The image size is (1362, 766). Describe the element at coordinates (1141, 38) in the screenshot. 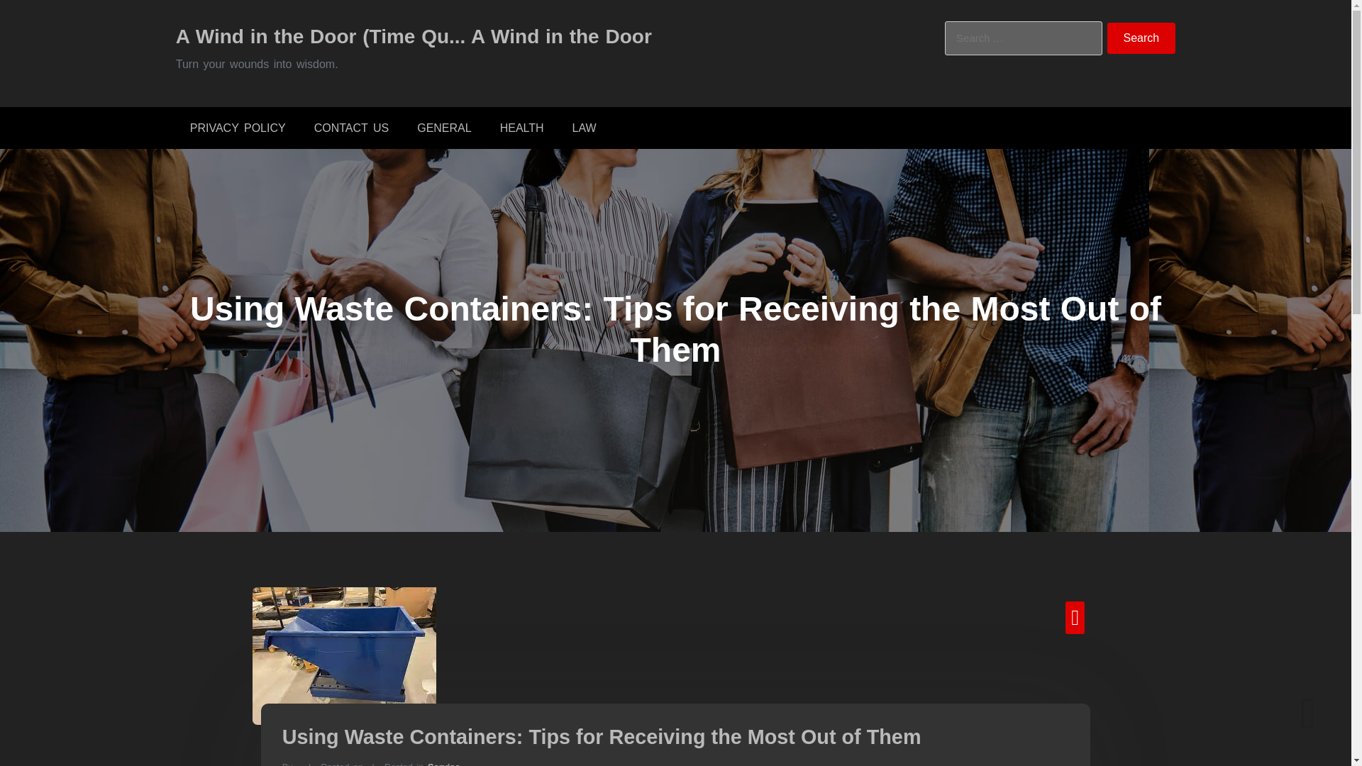

I see `Search` at that location.